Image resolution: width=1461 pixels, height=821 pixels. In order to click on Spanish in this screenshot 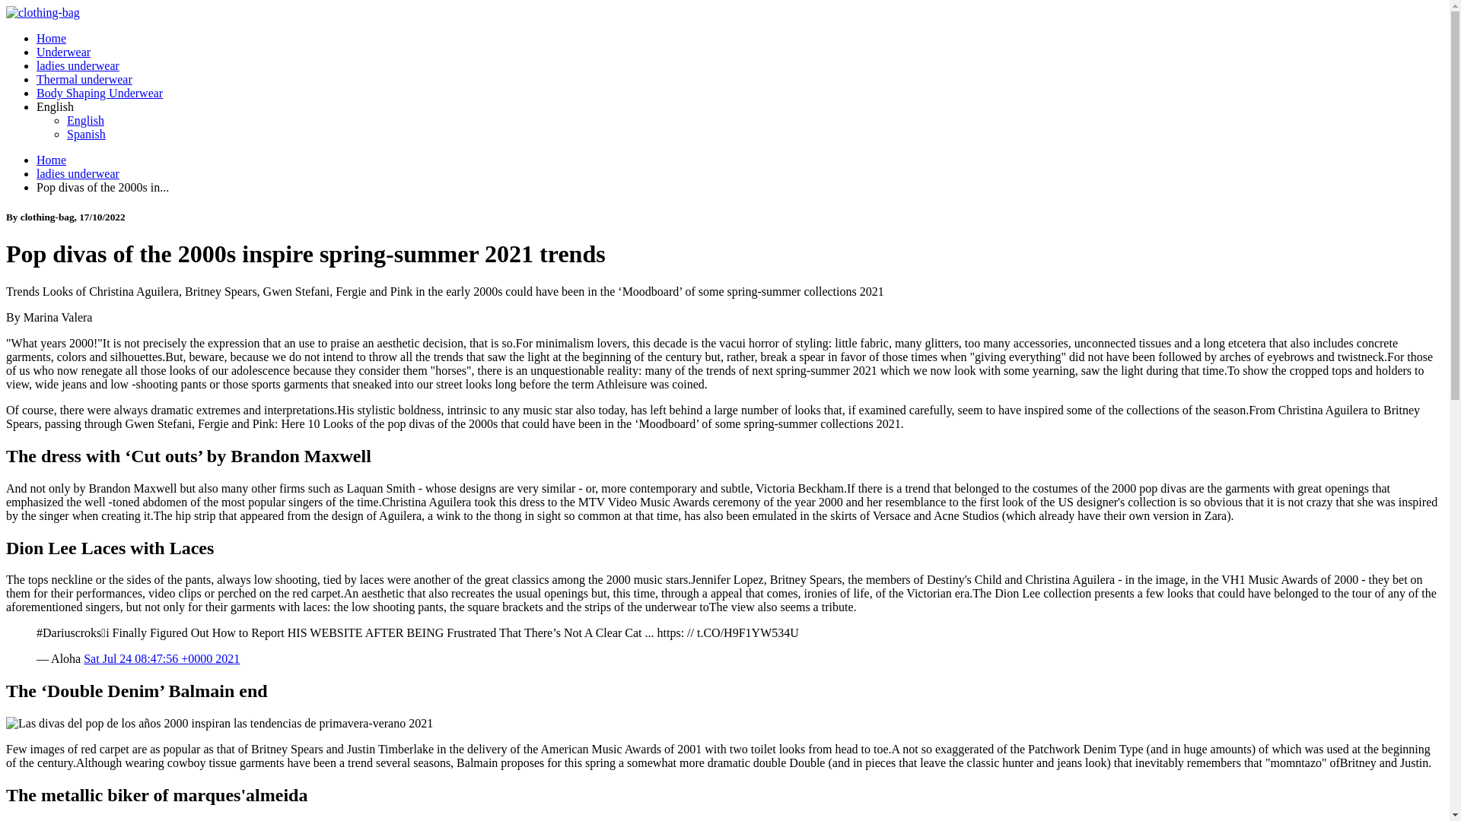, I will do `click(86, 134)`.